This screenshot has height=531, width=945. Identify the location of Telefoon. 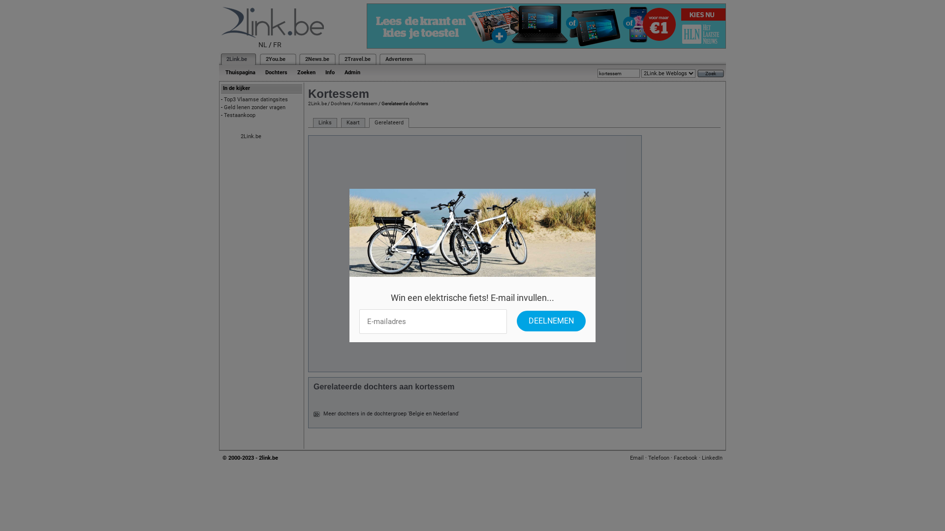
(659, 458).